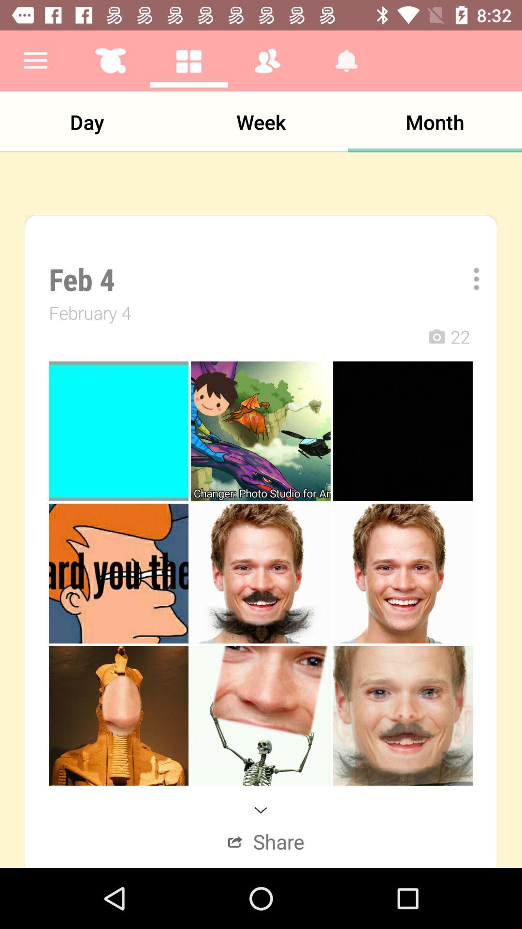  Describe the element at coordinates (470, 279) in the screenshot. I see `choose the item above the 22` at that location.